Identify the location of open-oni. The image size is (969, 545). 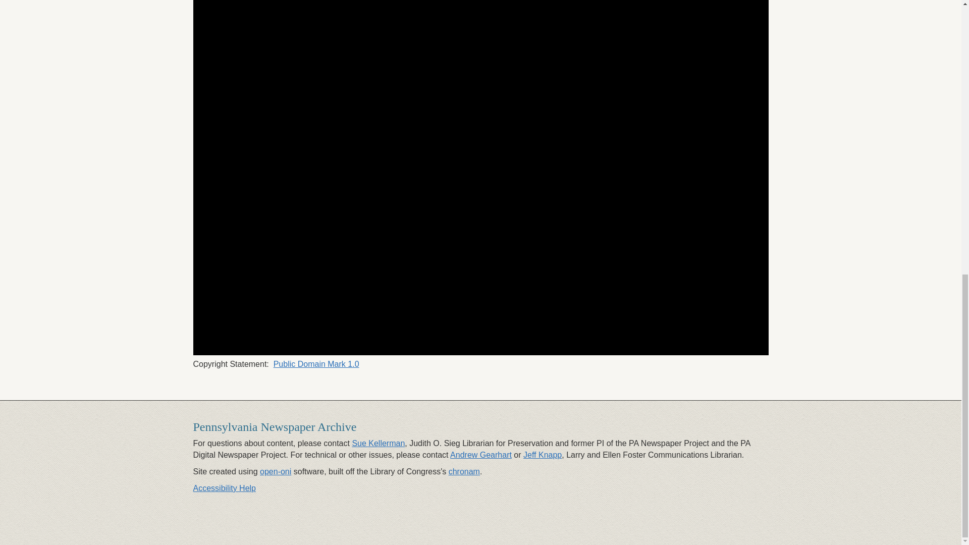
(276, 471).